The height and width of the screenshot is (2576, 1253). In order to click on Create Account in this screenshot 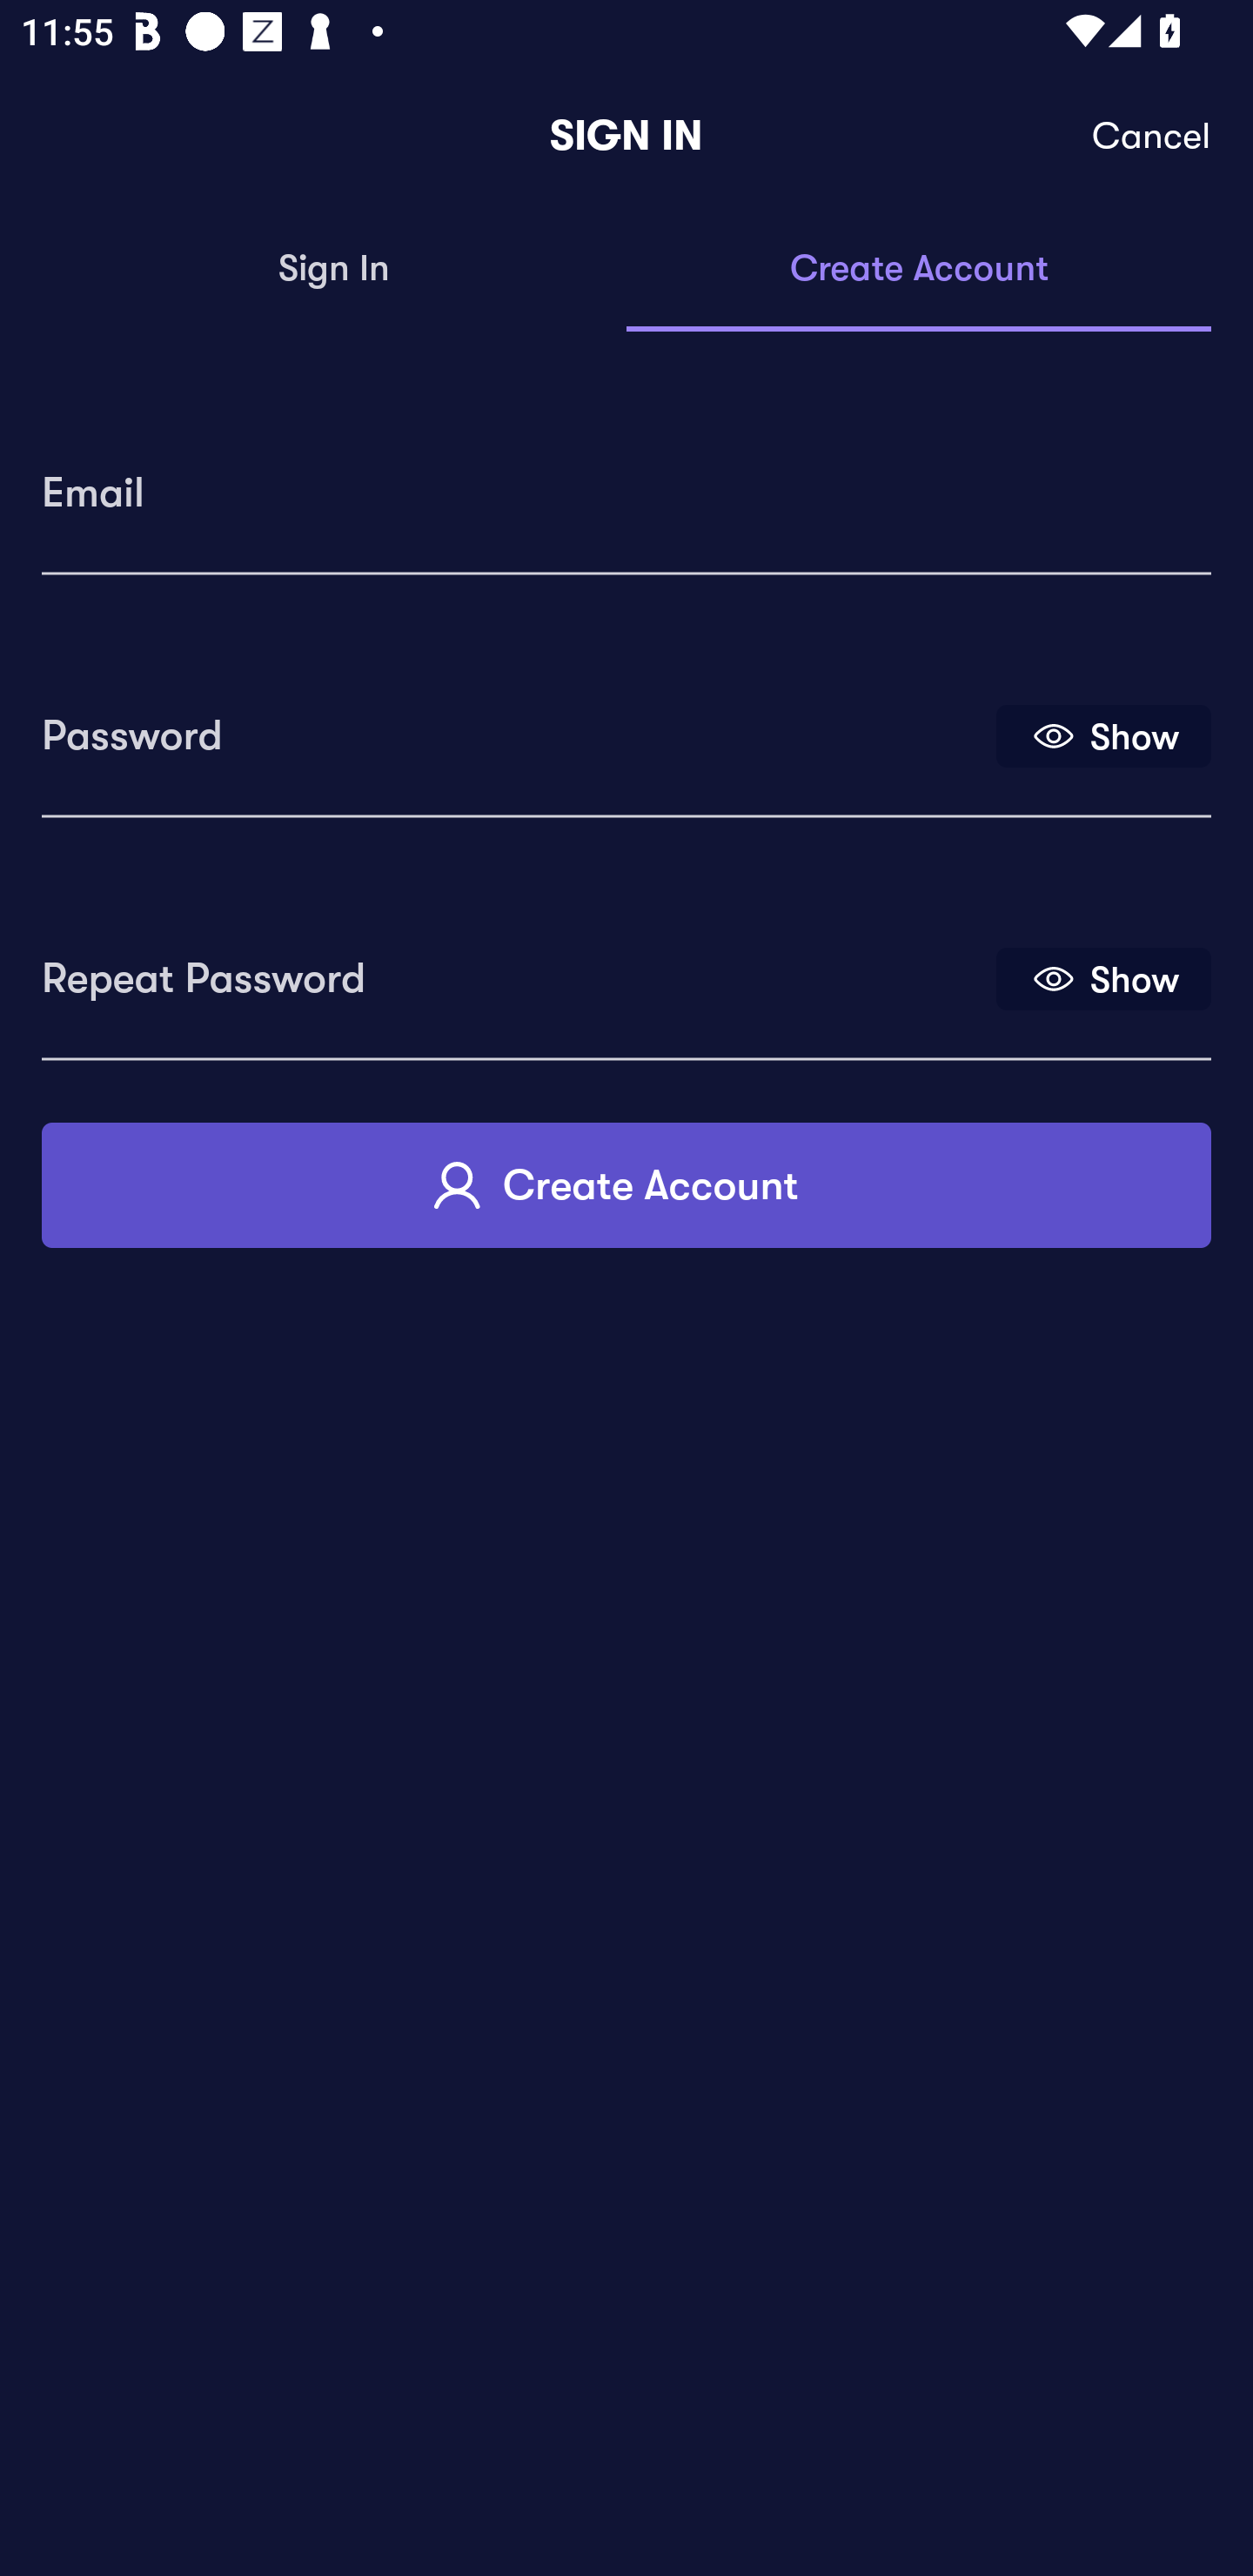, I will do `click(919, 270)`.